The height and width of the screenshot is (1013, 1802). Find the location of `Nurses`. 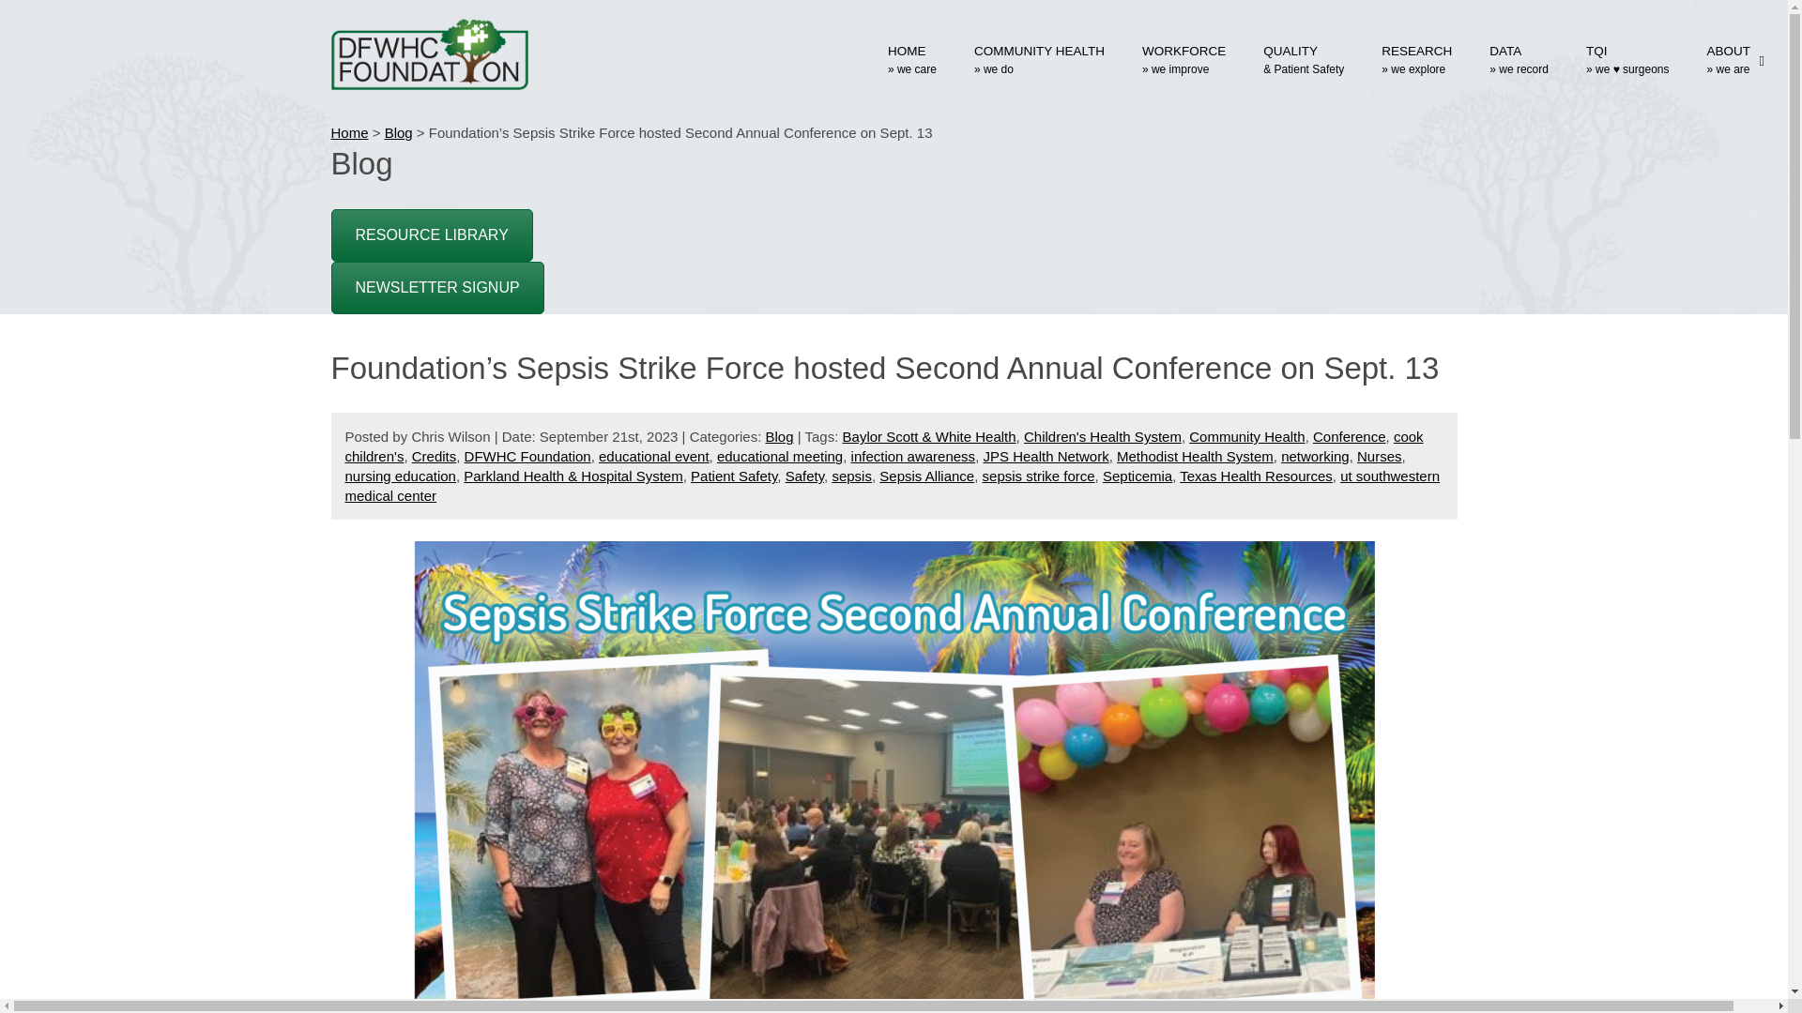

Nurses is located at coordinates (1379, 456).